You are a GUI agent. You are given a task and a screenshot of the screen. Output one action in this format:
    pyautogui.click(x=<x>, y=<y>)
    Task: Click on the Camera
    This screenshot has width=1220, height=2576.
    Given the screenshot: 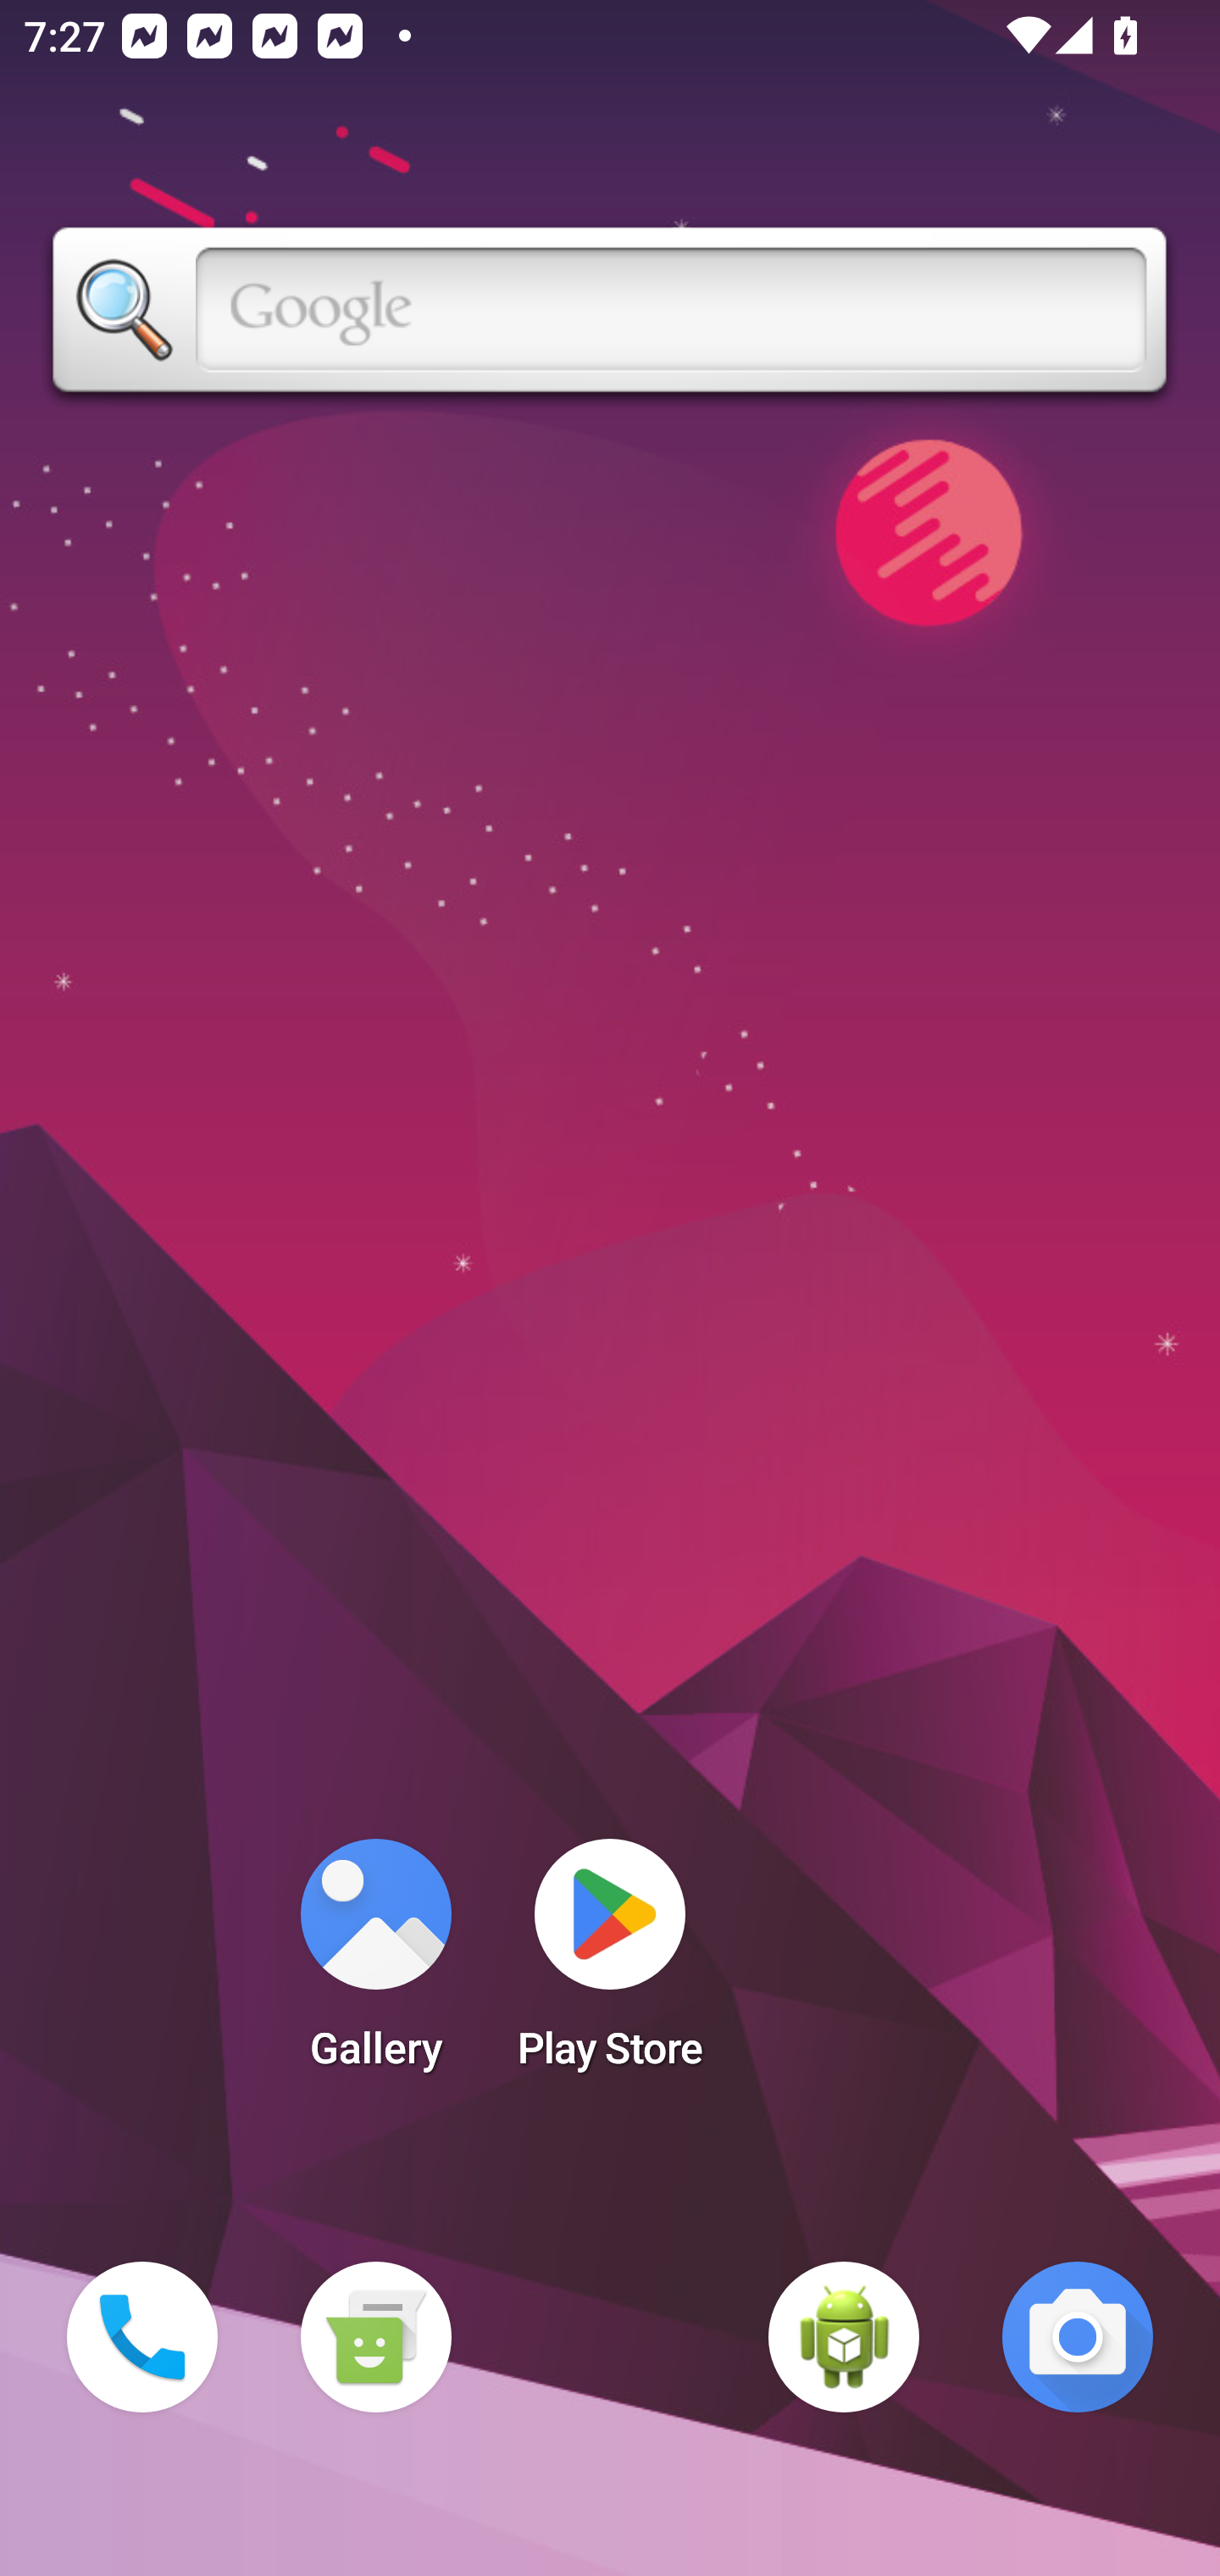 What is the action you would take?
    pyautogui.click(x=1078, y=2337)
    